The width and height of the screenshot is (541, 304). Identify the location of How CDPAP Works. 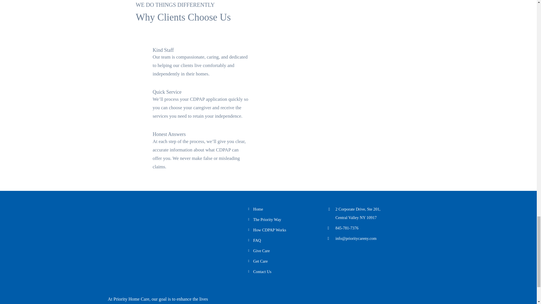
(269, 230).